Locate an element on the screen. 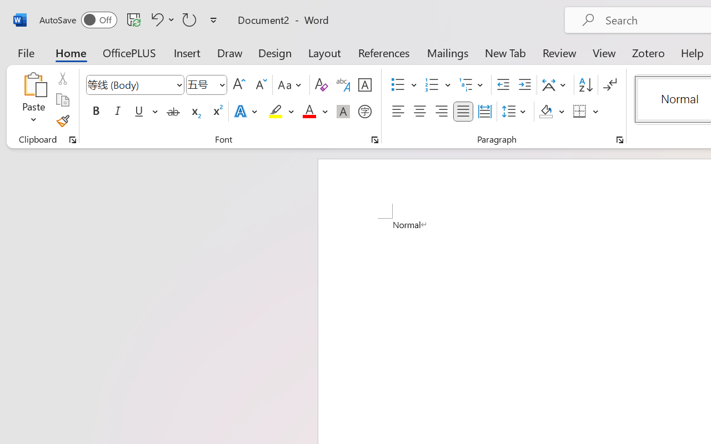  Shading is located at coordinates (552, 112).